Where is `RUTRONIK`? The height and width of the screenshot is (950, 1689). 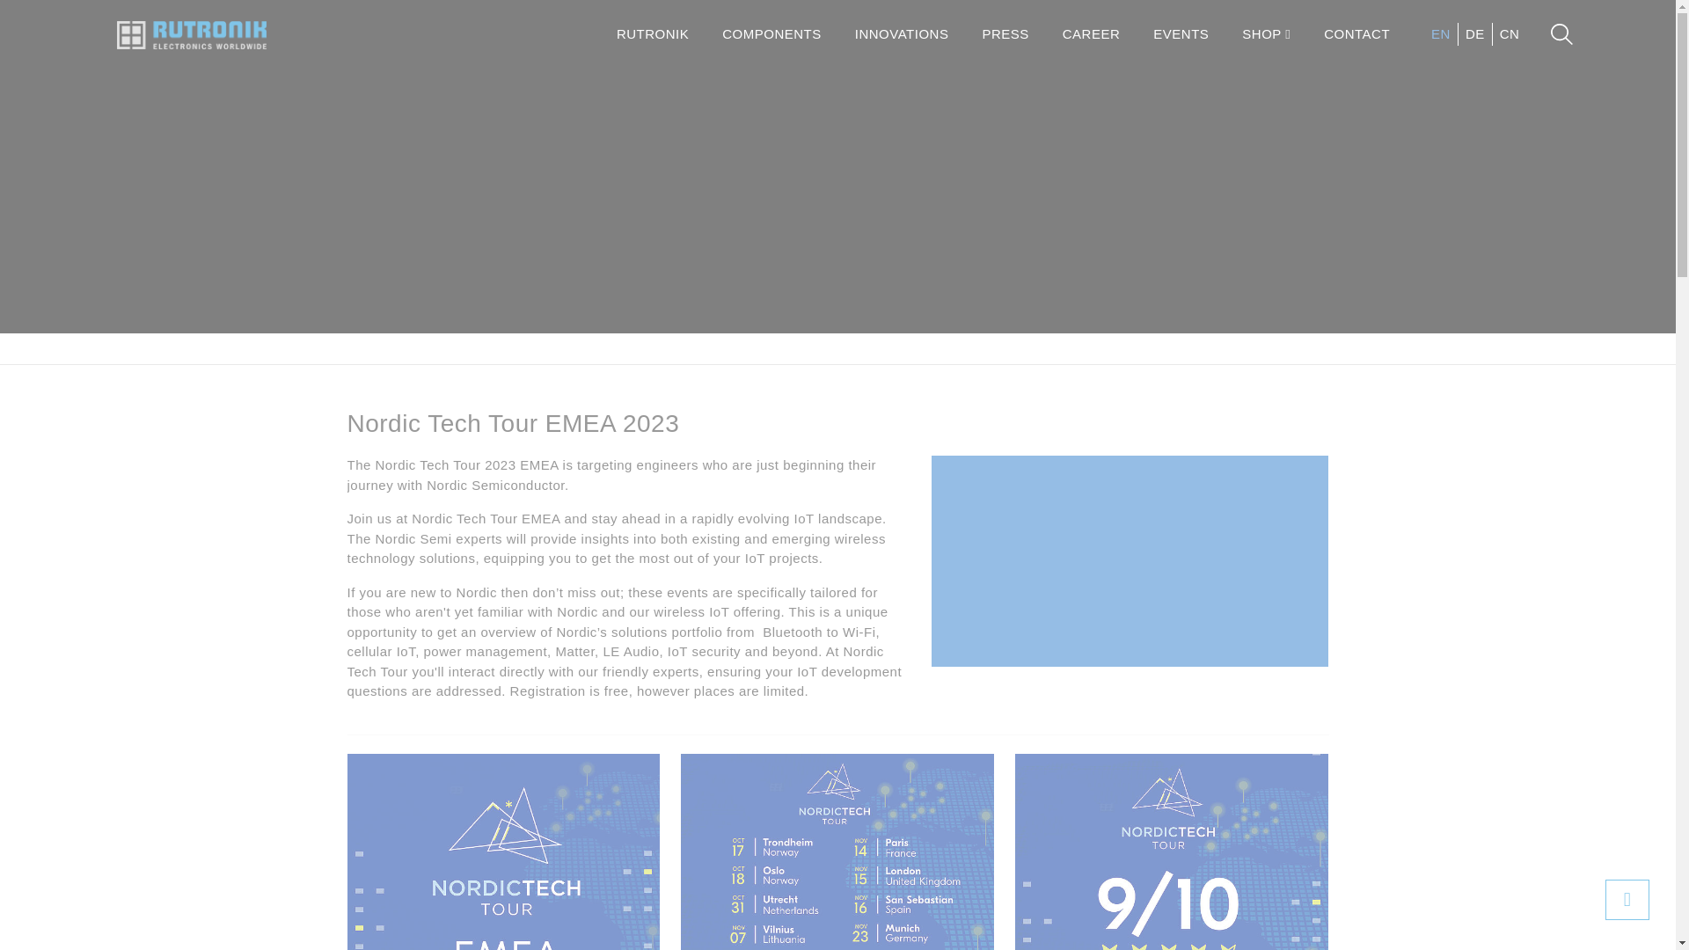 RUTRONIK is located at coordinates (653, 34).